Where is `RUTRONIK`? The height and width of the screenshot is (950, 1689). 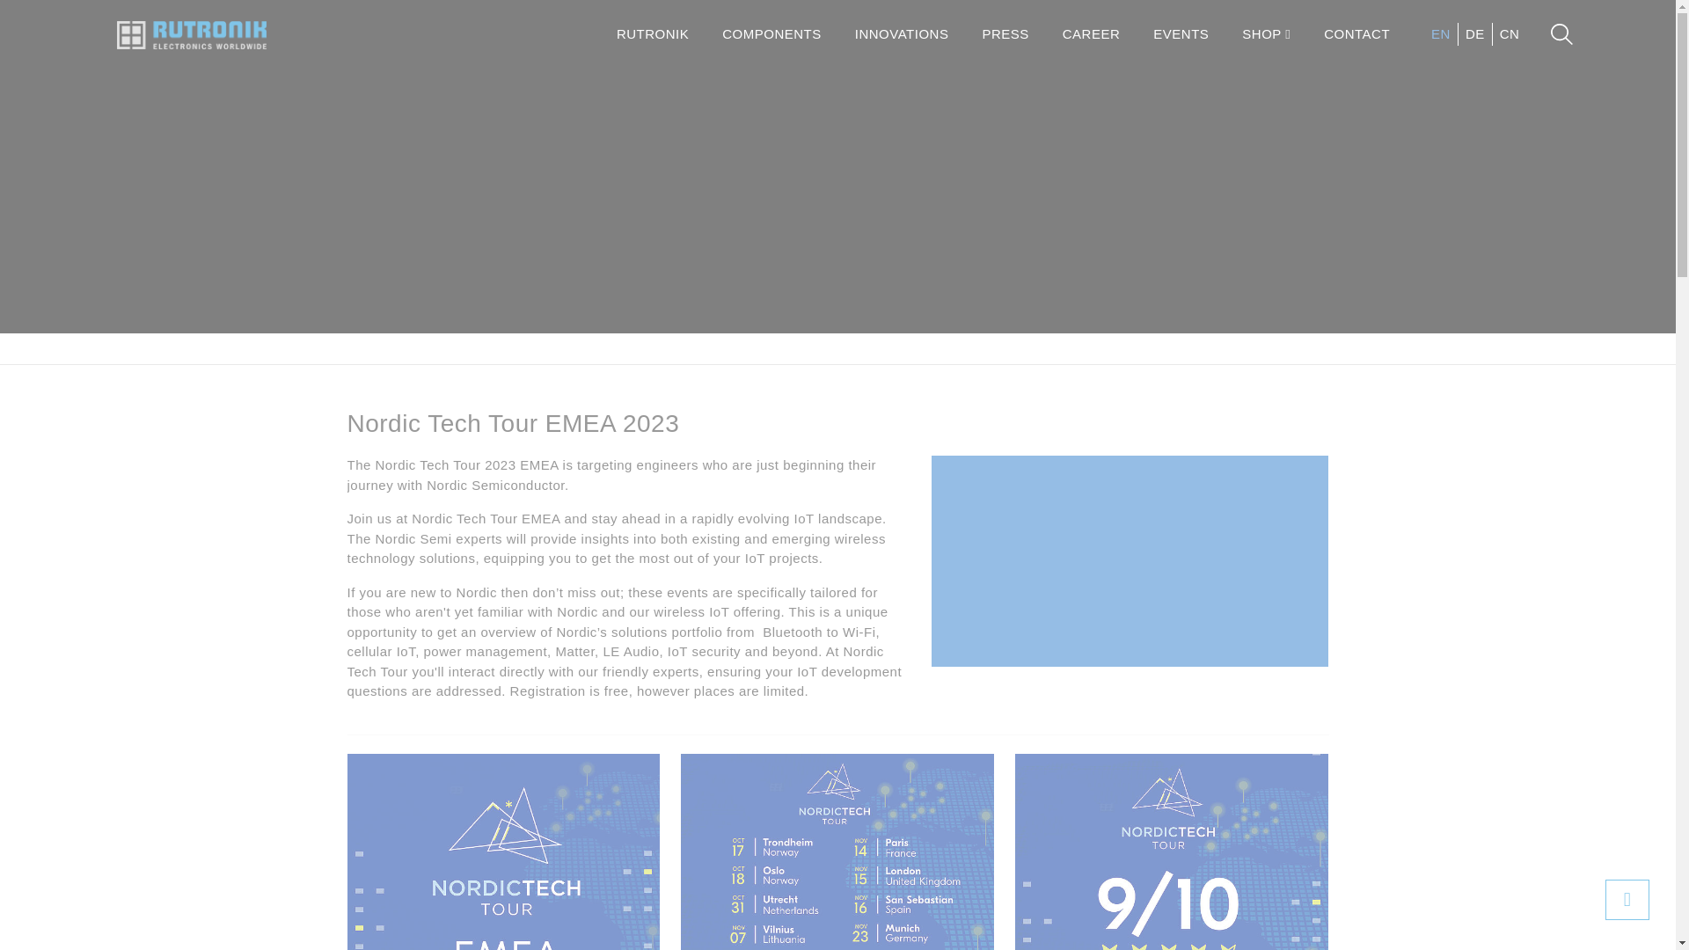 RUTRONIK is located at coordinates (653, 34).